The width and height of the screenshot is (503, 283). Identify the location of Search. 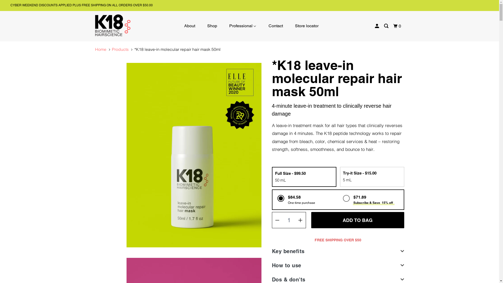
(387, 26).